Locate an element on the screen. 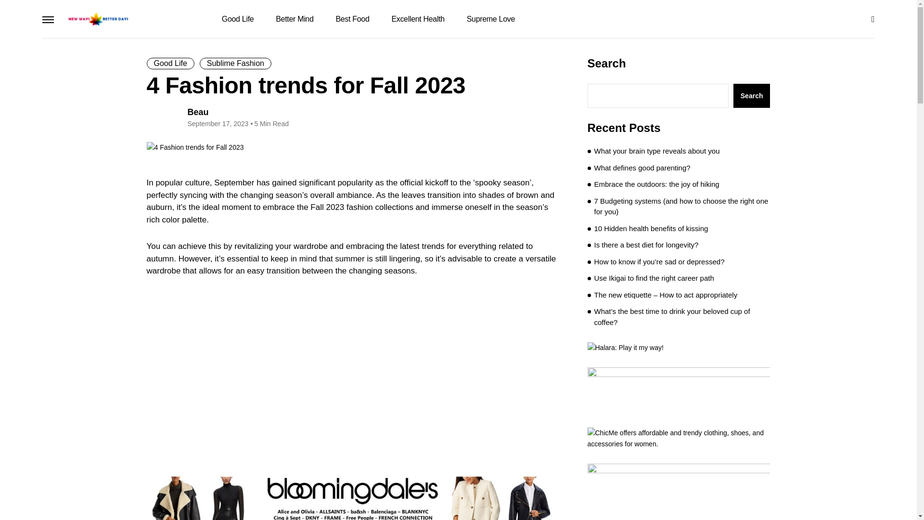  Embrace the outdoors: the joy of hiking is located at coordinates (656, 184).